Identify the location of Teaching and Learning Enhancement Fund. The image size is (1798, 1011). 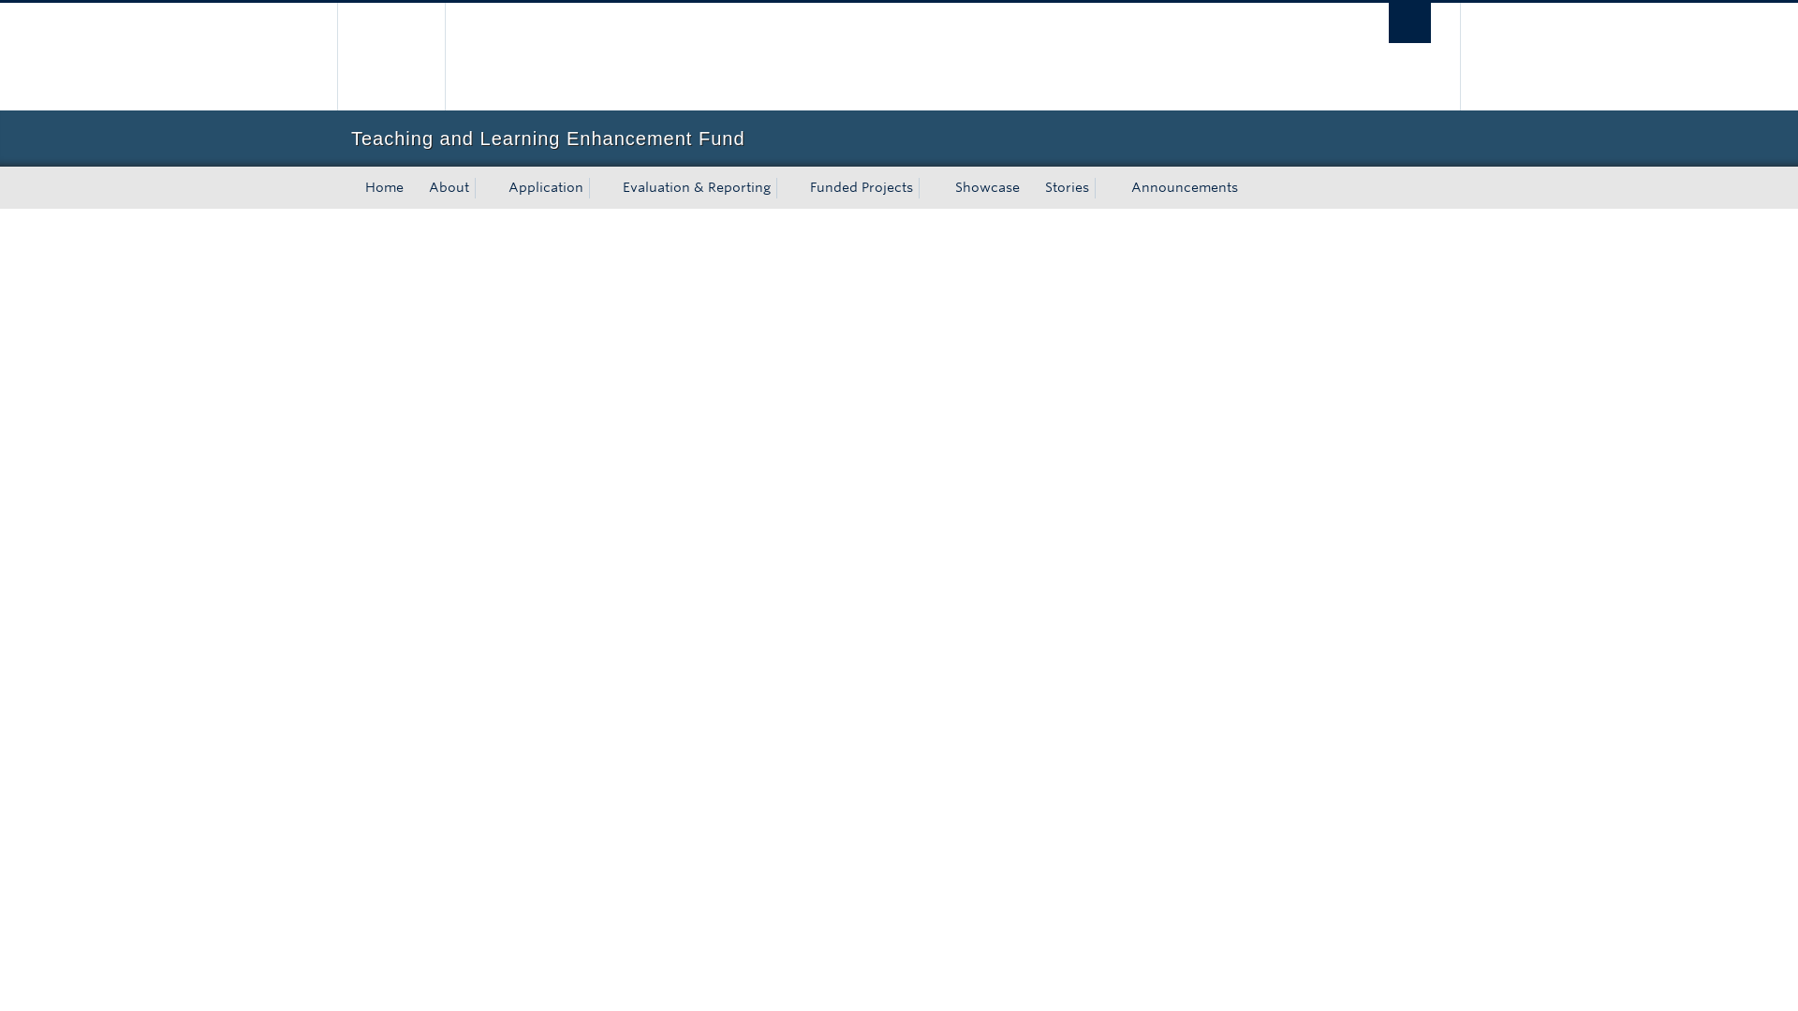
(899, 139).